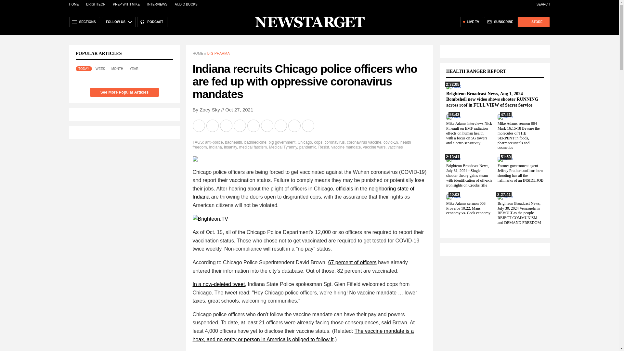 The height and width of the screenshot is (351, 624). What do you see at coordinates (308, 126) in the screenshot?
I see `More Share Options` at bounding box center [308, 126].